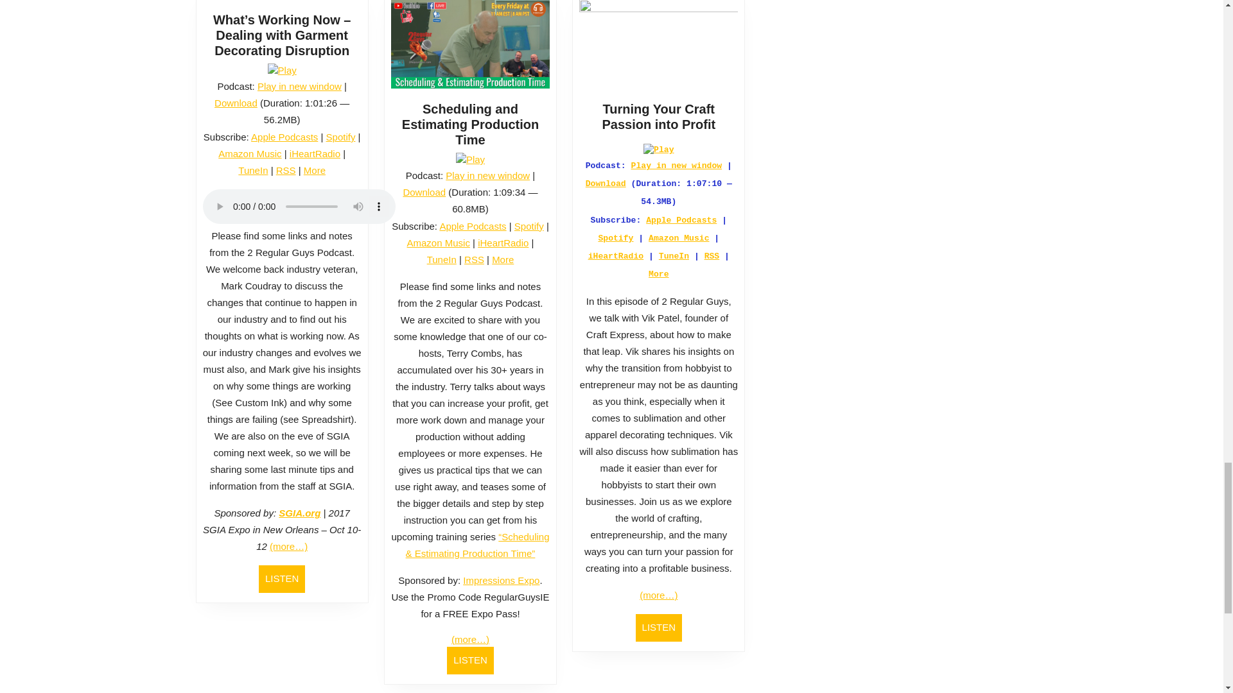 Image resolution: width=1233 pixels, height=693 pixels. What do you see at coordinates (487, 175) in the screenshot?
I see `Play in new window` at bounding box center [487, 175].